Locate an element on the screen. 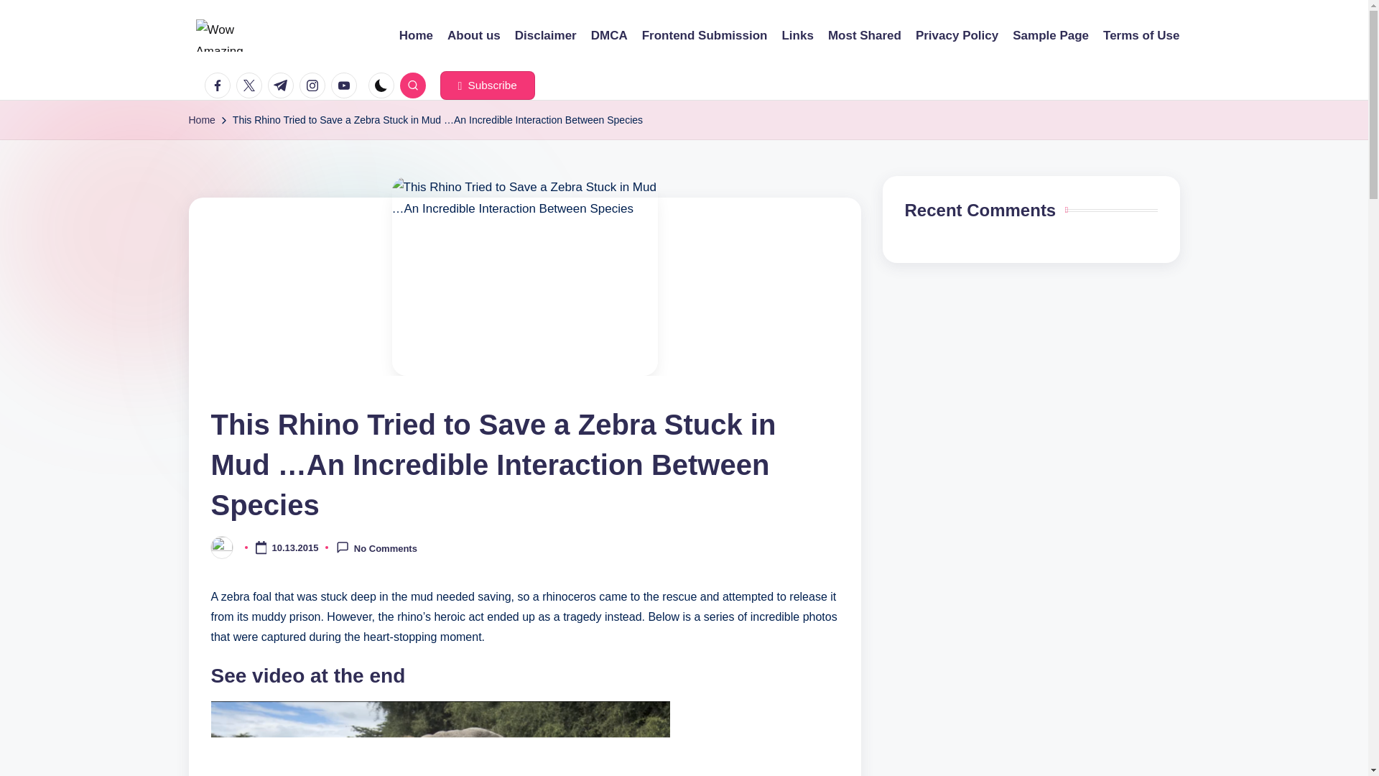  Most Shared is located at coordinates (865, 35).